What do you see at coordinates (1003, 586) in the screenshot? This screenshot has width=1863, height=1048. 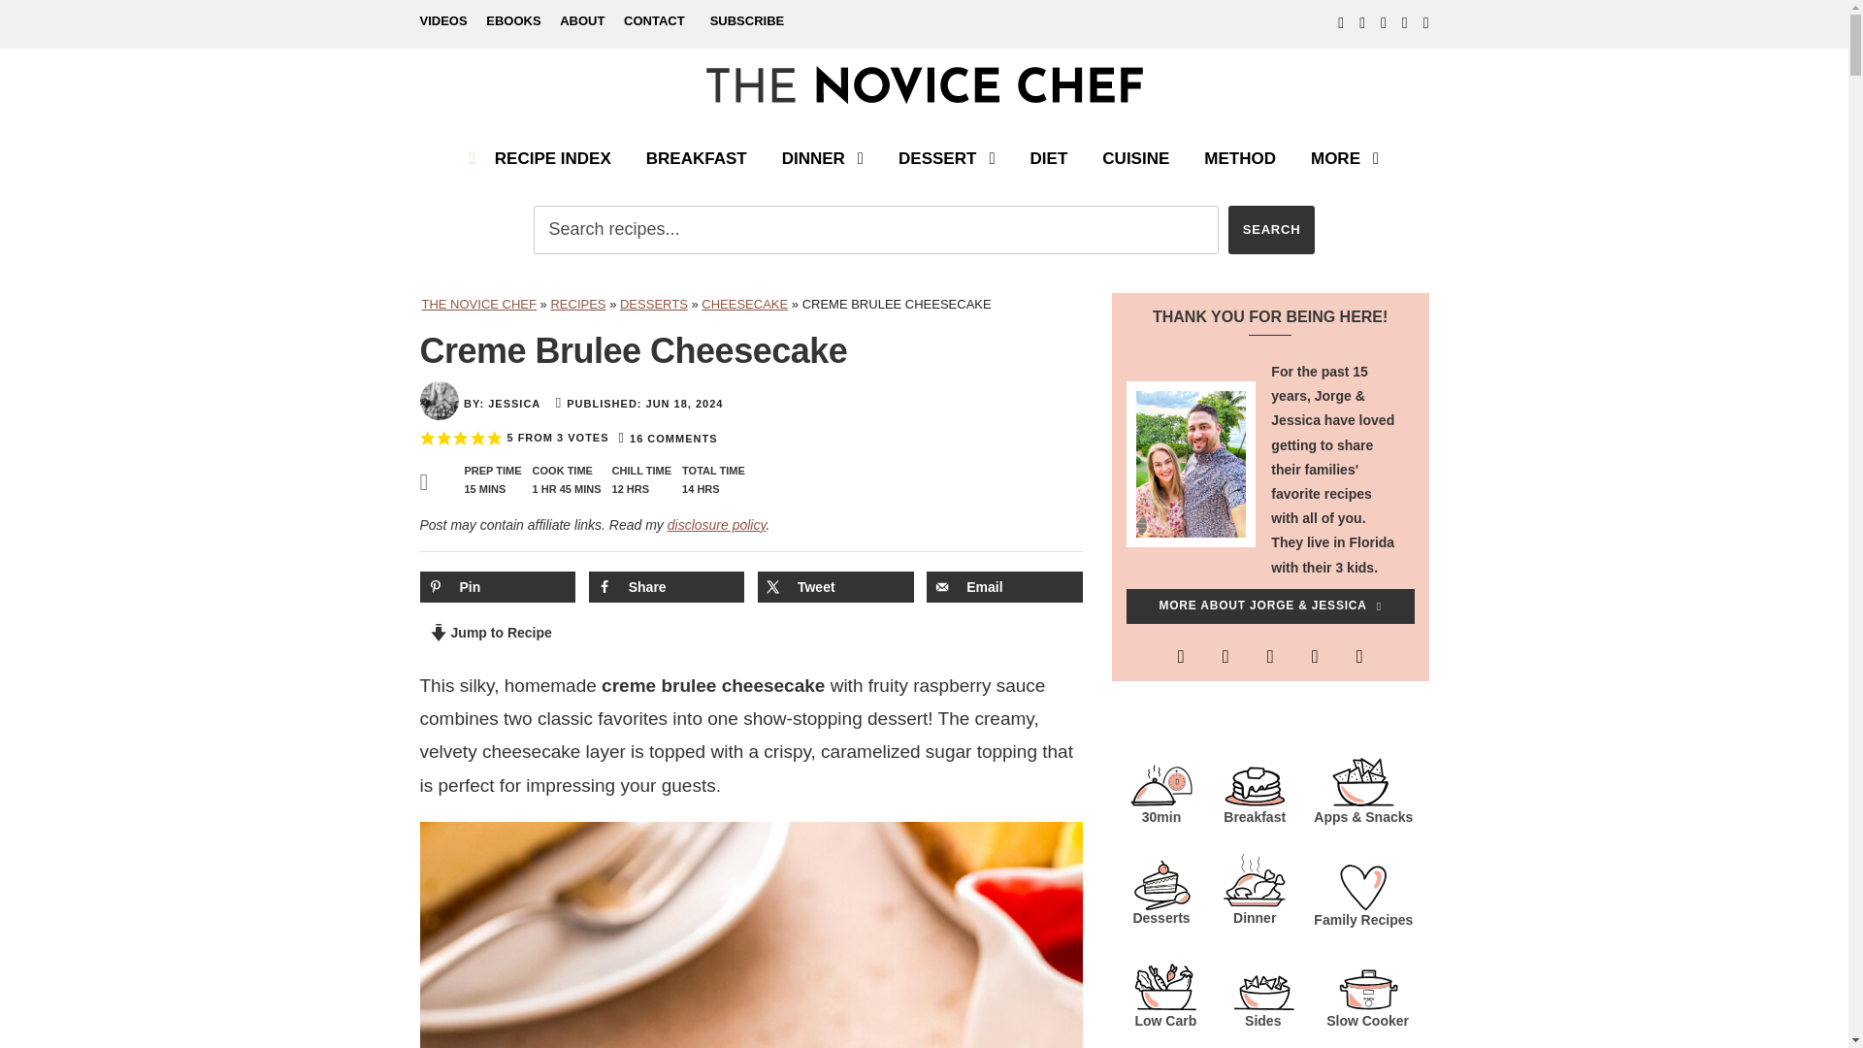 I see `Send over email` at bounding box center [1003, 586].